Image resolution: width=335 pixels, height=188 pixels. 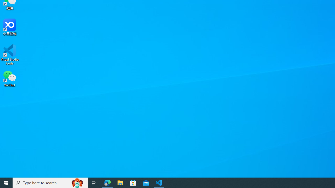 What do you see at coordinates (108, 183) in the screenshot?
I see `Microsoft Edge - 1 running window` at bounding box center [108, 183].